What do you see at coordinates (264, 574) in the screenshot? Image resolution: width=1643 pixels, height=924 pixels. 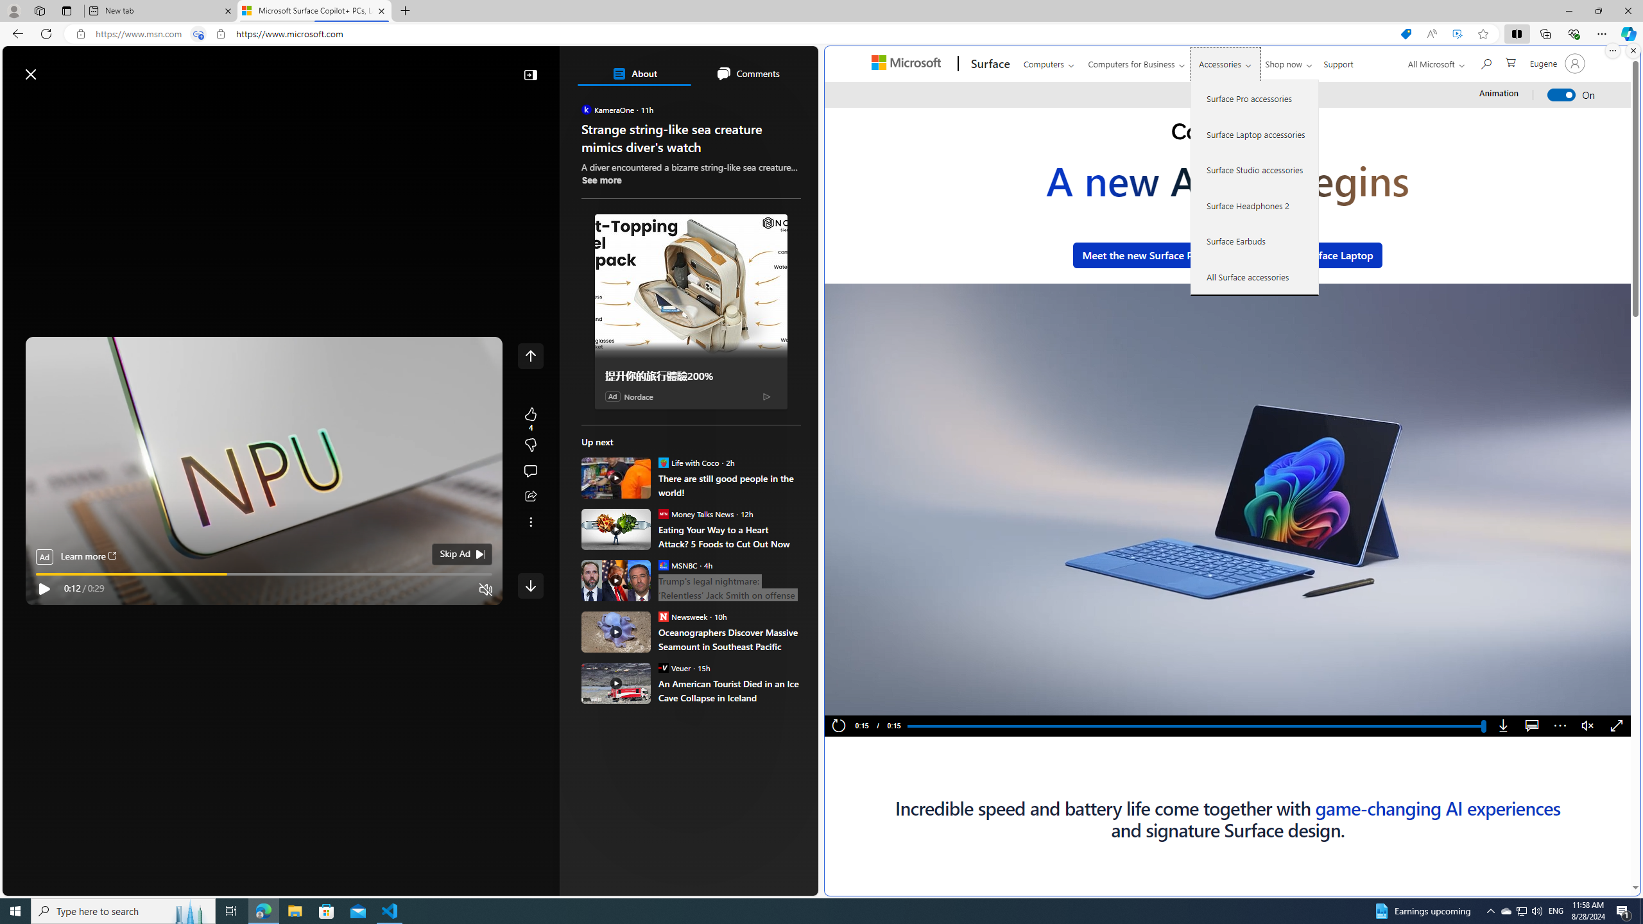 I see `video progress bar` at bounding box center [264, 574].